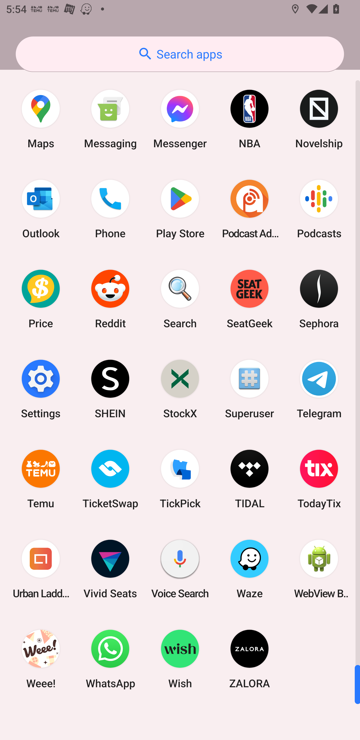  I want to click on Messenger, so click(180, 119).